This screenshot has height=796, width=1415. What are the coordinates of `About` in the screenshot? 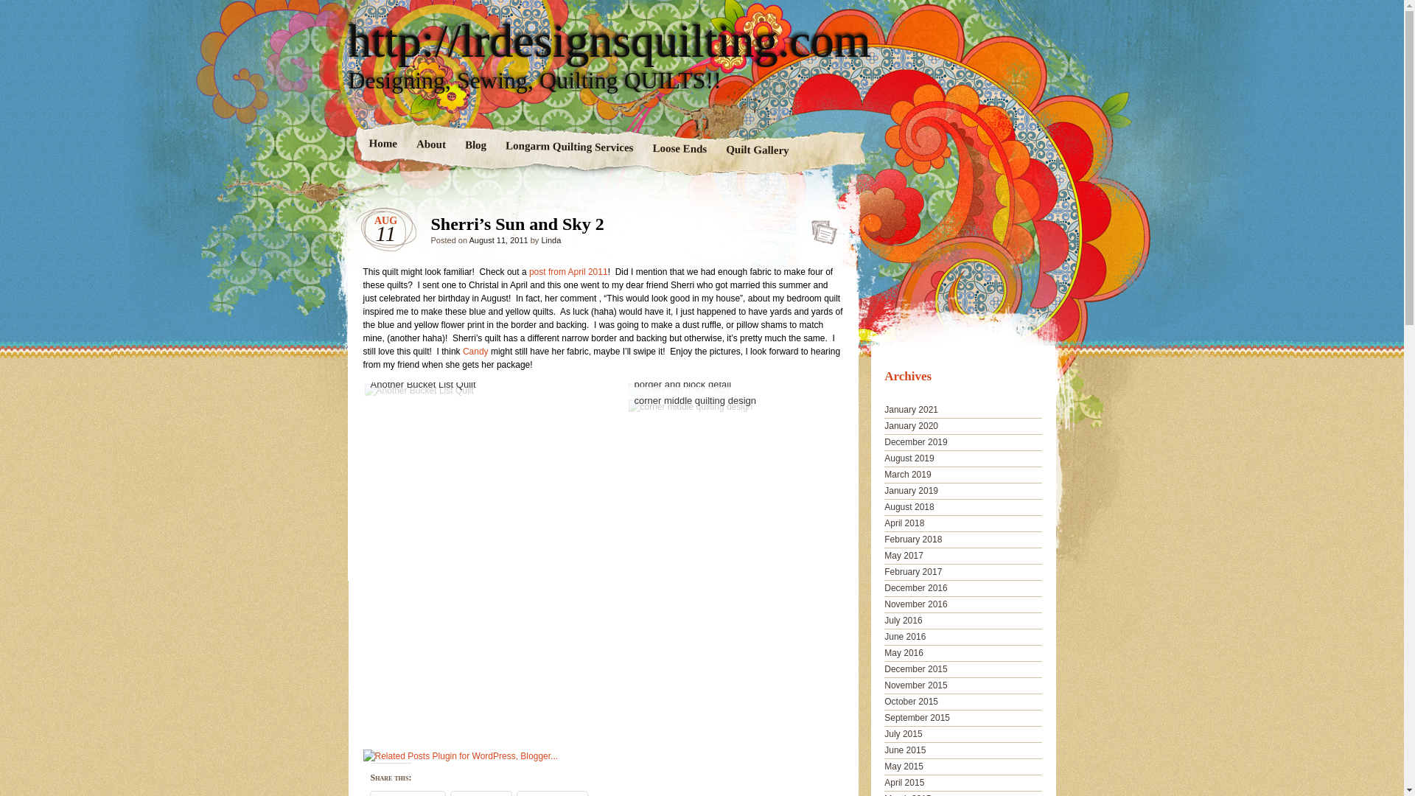 It's located at (430, 145).